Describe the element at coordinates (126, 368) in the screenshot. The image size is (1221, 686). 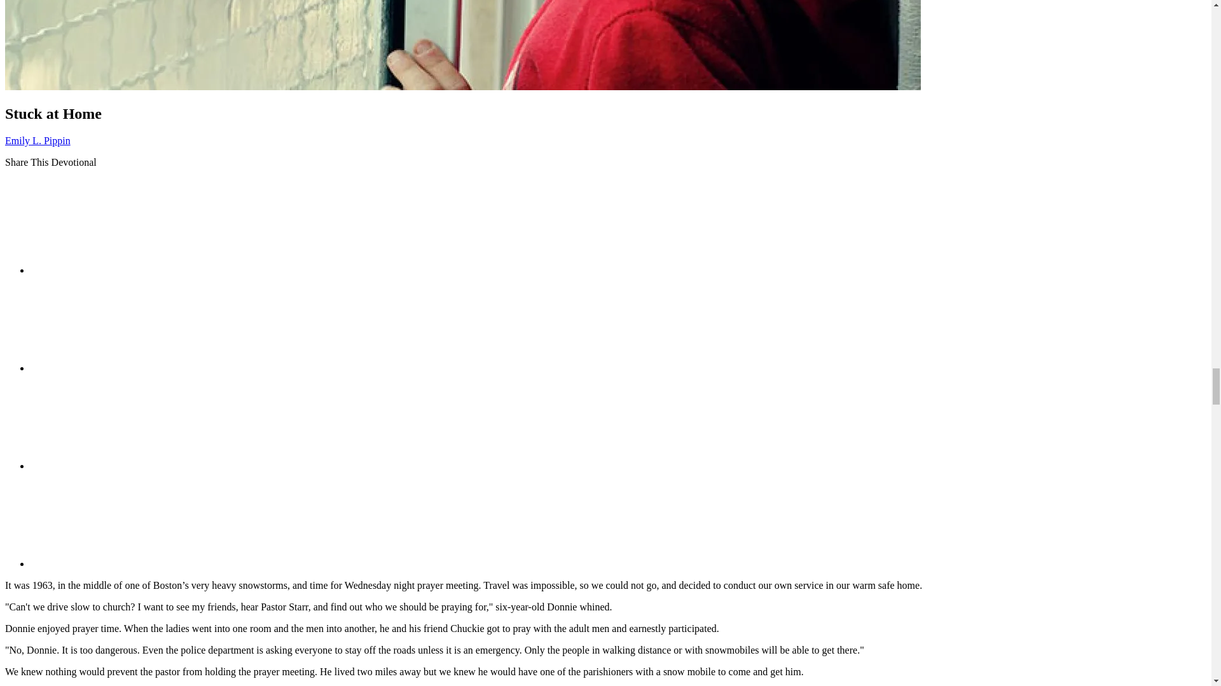
I see `Twitter` at that location.